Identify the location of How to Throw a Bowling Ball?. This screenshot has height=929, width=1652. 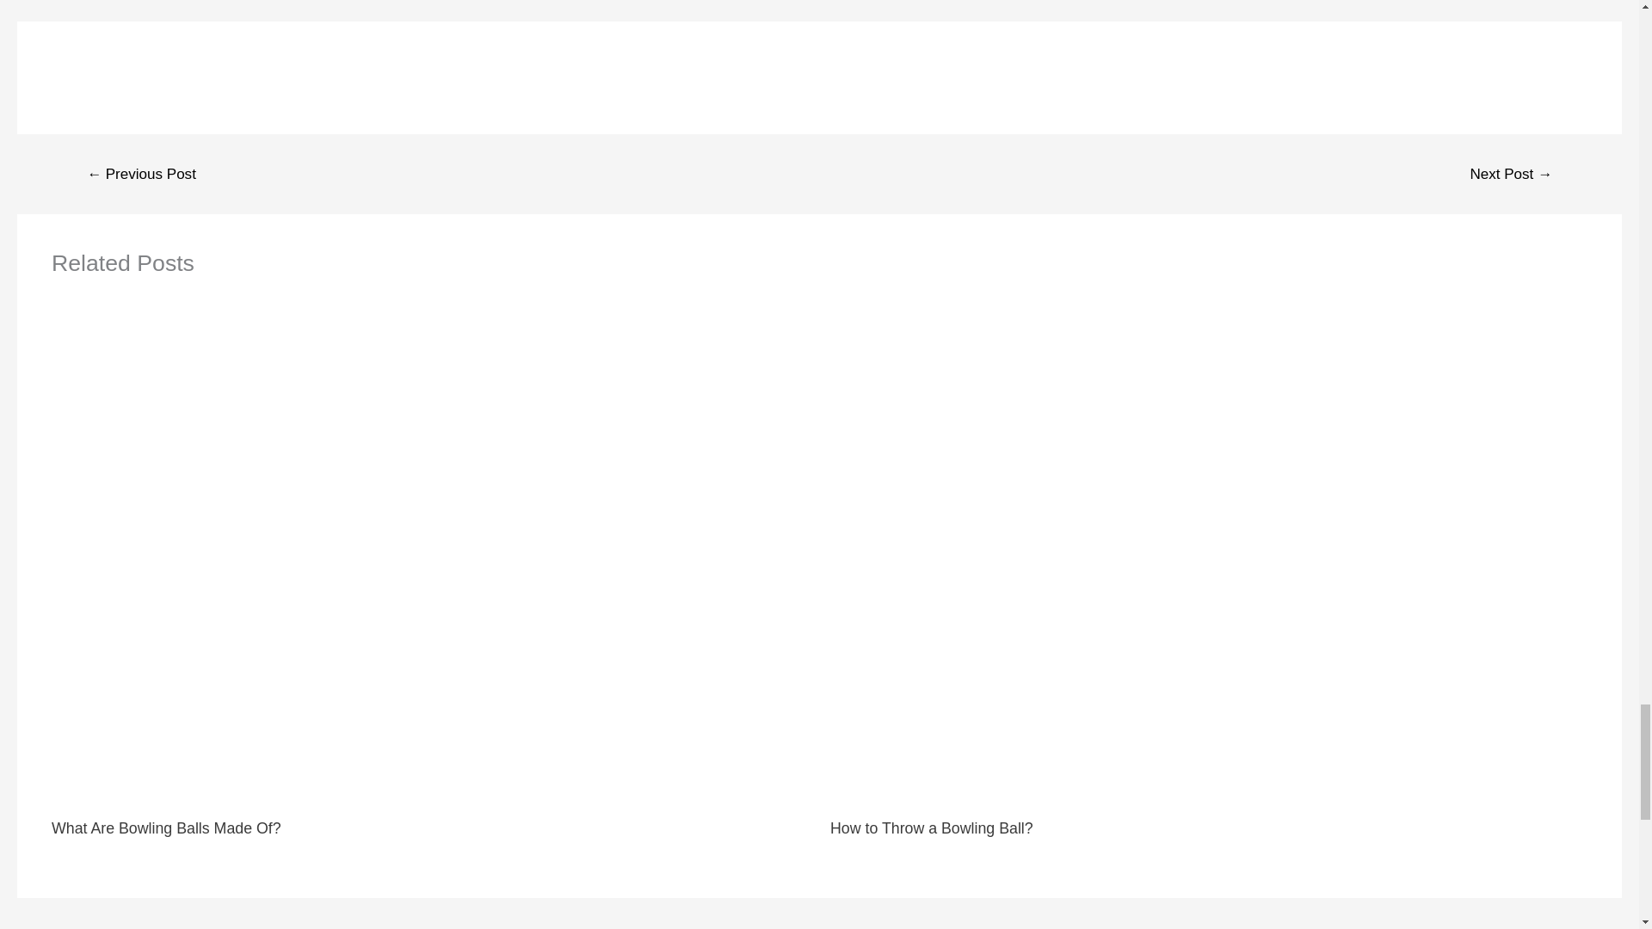
(932, 827).